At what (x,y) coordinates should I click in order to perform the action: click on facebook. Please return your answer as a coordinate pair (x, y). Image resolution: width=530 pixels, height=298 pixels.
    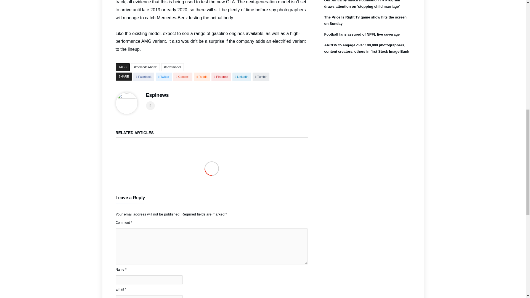
    Looking at the image, I should click on (144, 77).